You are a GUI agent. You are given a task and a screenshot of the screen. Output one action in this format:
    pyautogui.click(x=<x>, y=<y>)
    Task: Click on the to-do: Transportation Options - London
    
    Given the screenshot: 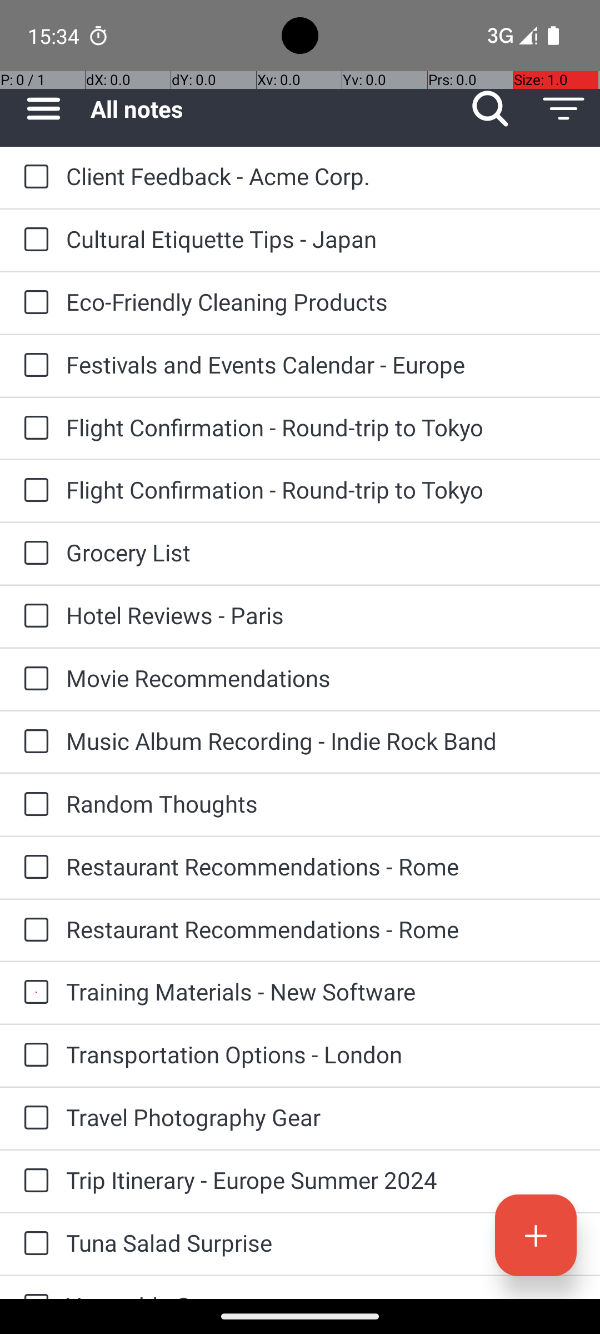 What is the action you would take?
    pyautogui.click(x=33, y=1056)
    